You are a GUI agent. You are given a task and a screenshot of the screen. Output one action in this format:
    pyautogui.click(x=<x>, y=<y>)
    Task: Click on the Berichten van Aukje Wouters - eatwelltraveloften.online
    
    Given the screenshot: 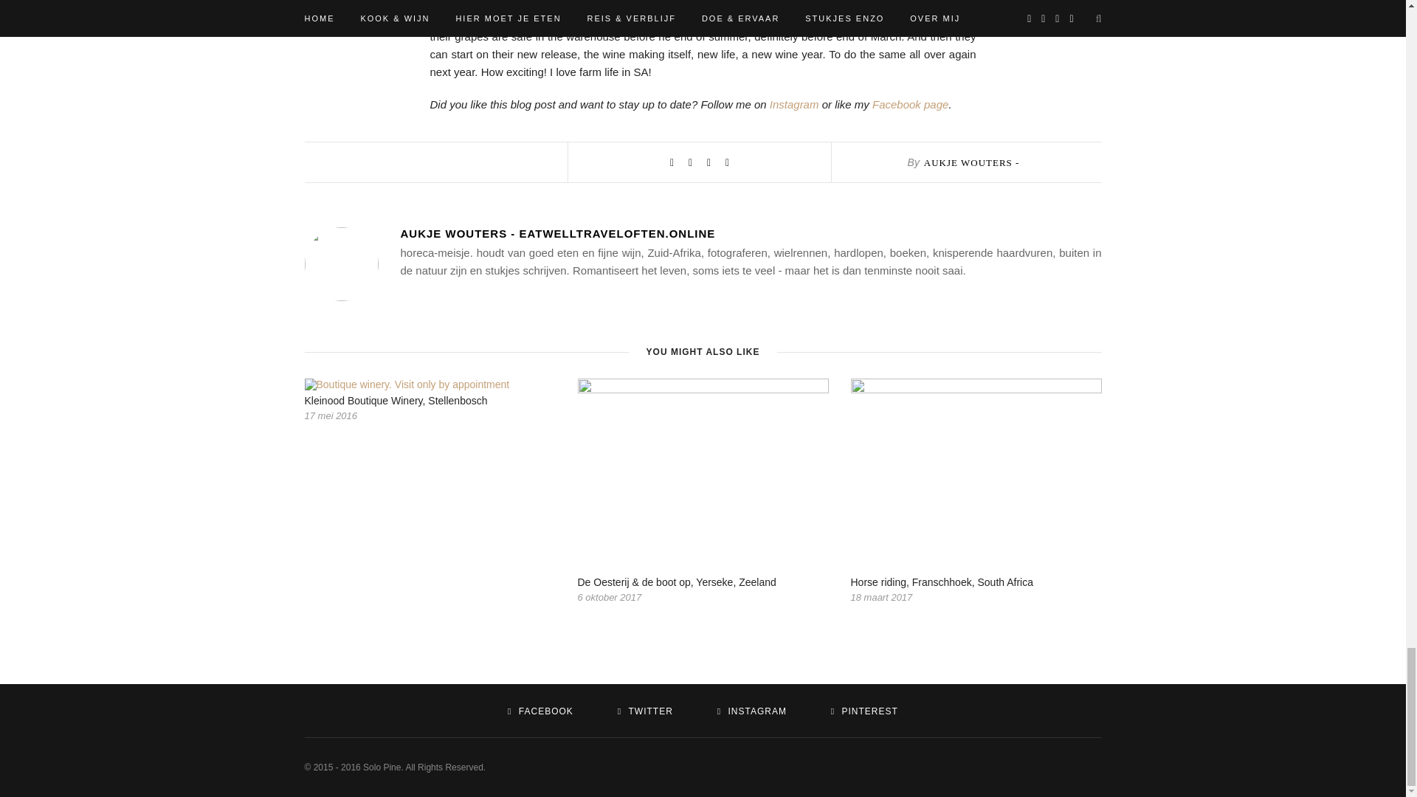 What is the action you would take?
    pyautogui.click(x=963, y=182)
    